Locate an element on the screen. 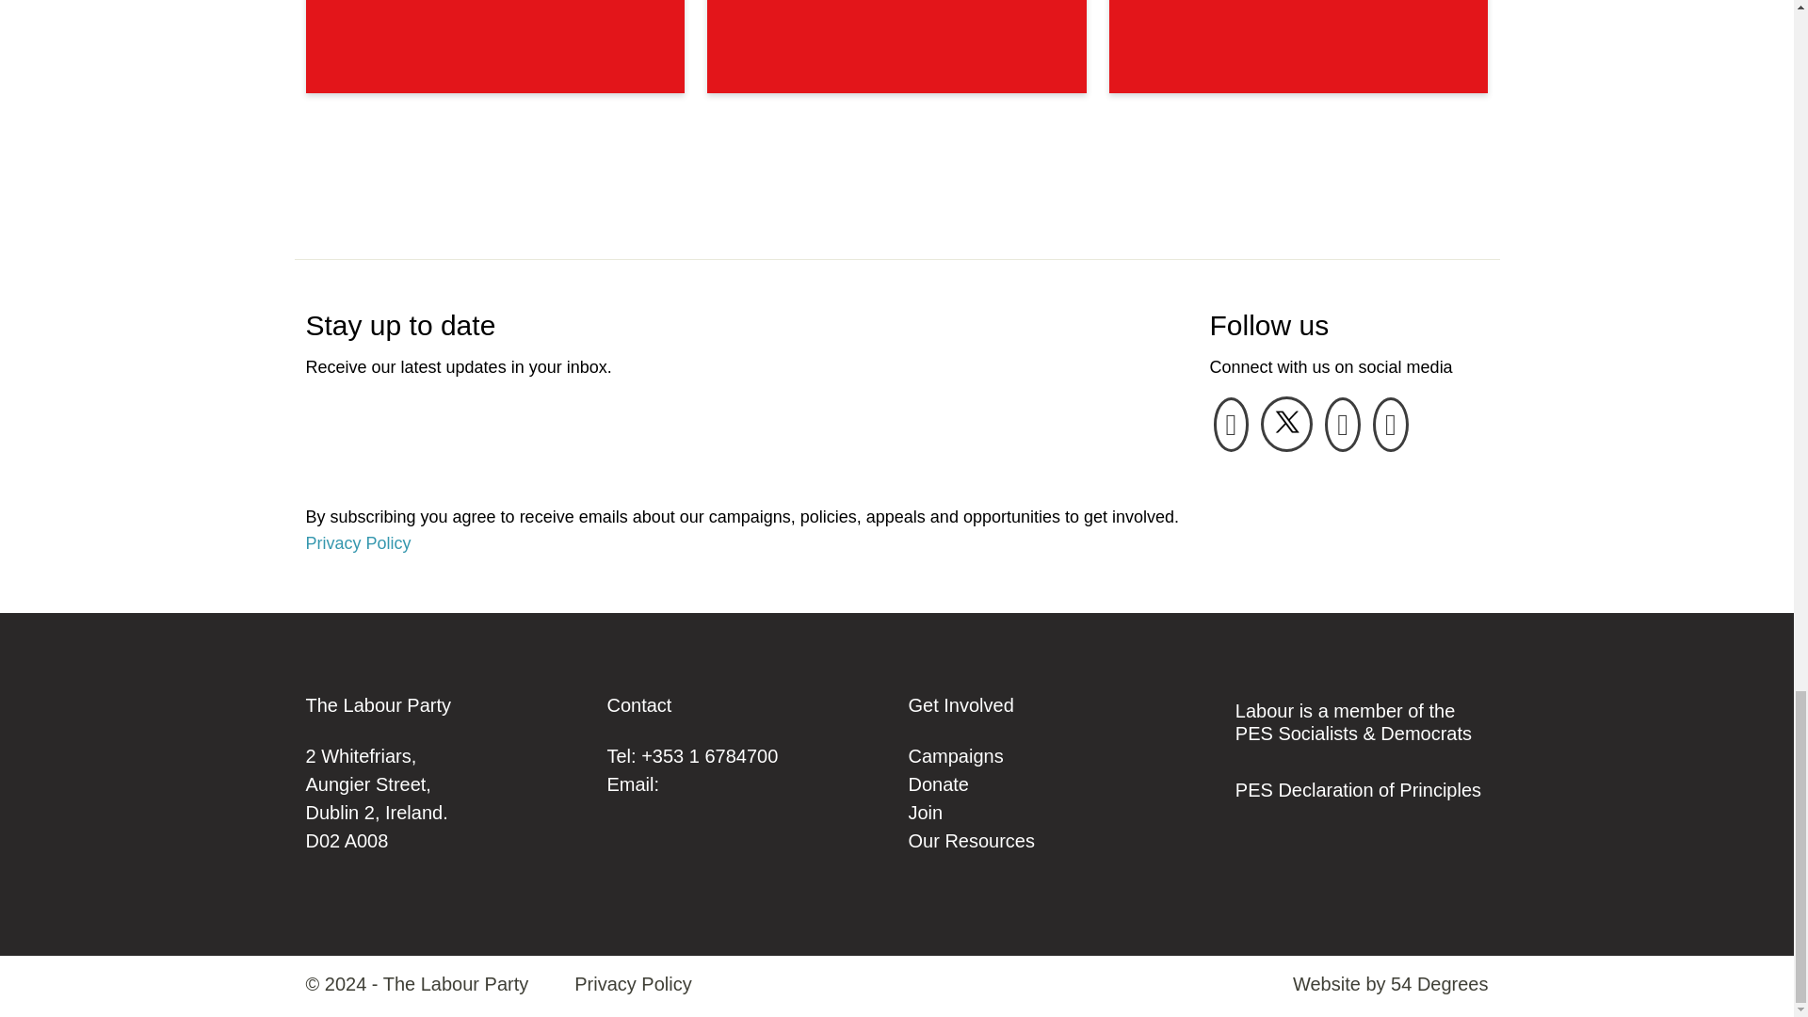  Campaigns is located at coordinates (955, 755).